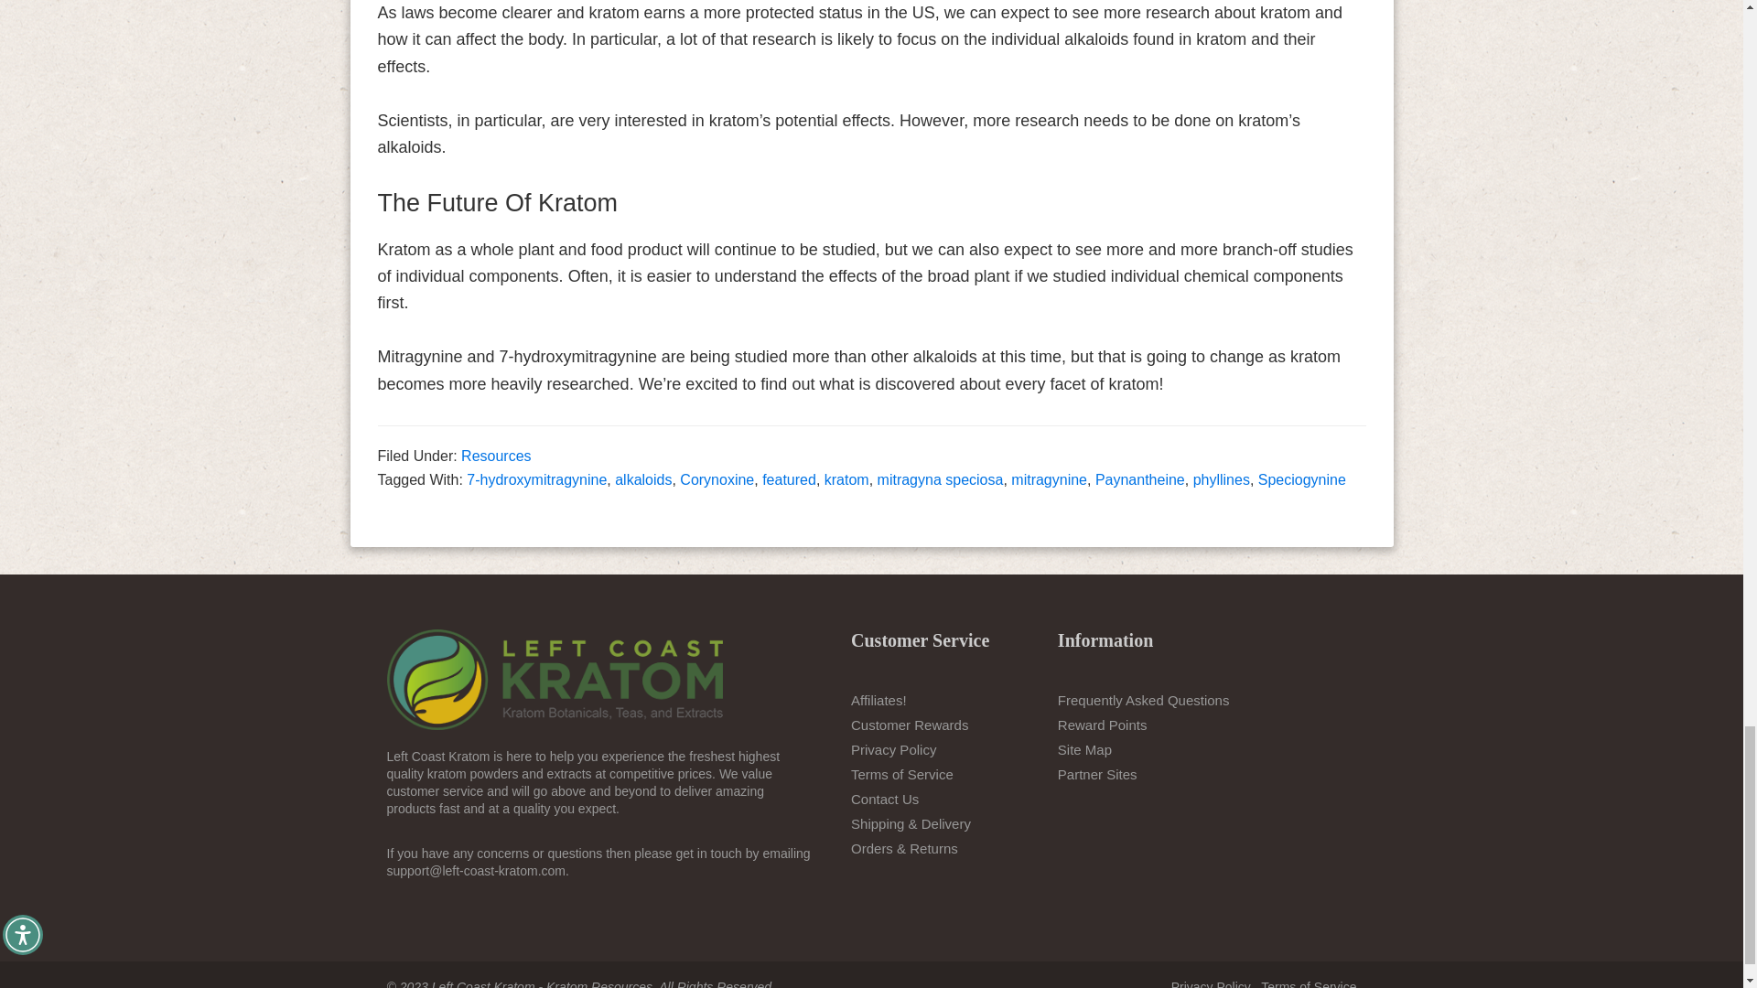 The height and width of the screenshot is (988, 1757). I want to click on Privacy Policy, so click(1212, 984).